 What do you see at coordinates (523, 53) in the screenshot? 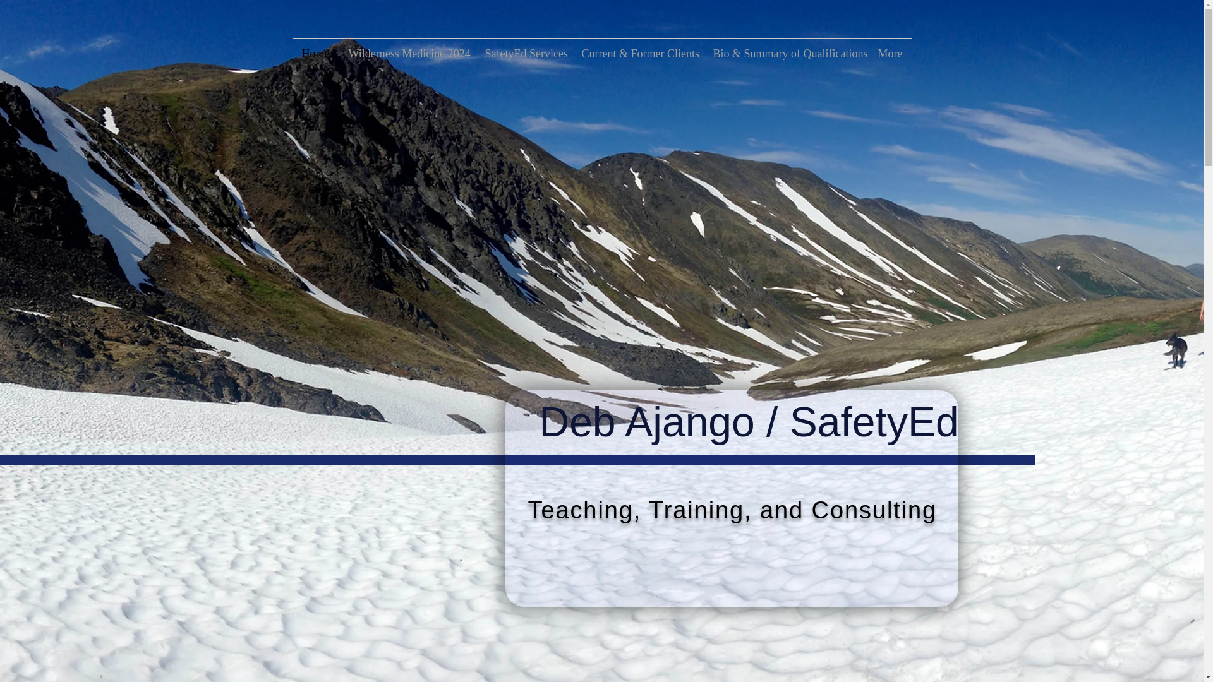
I see `SafetyEd Services` at bounding box center [523, 53].